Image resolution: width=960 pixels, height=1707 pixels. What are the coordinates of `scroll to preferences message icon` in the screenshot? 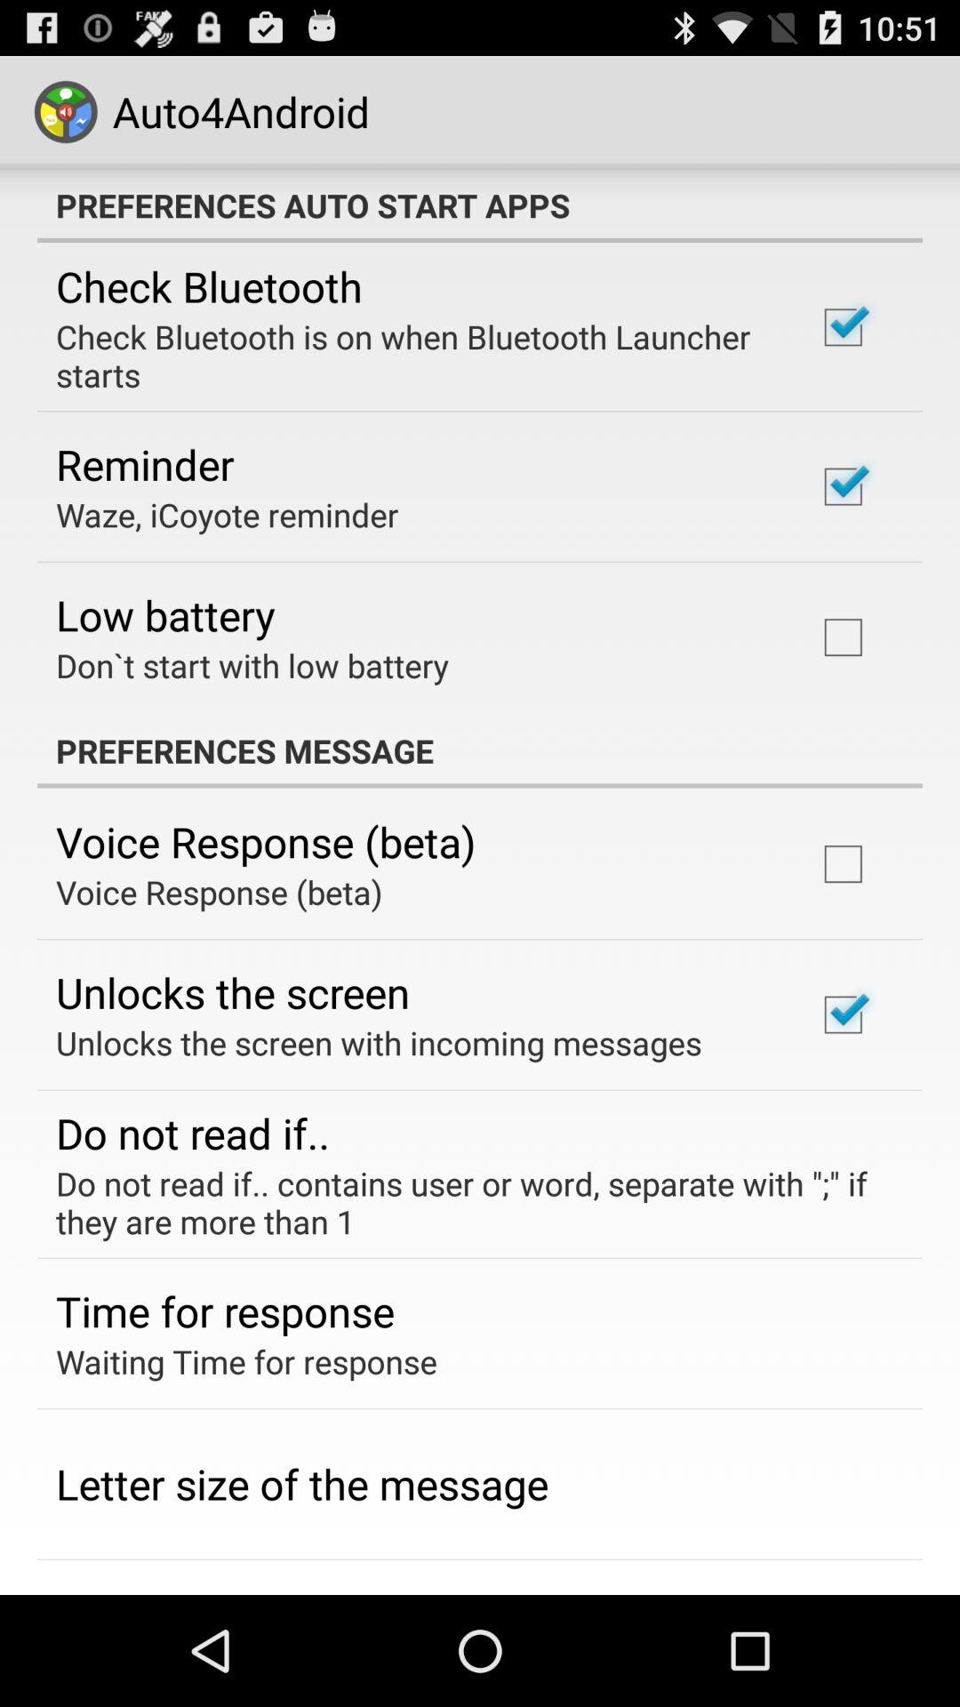 It's located at (480, 750).